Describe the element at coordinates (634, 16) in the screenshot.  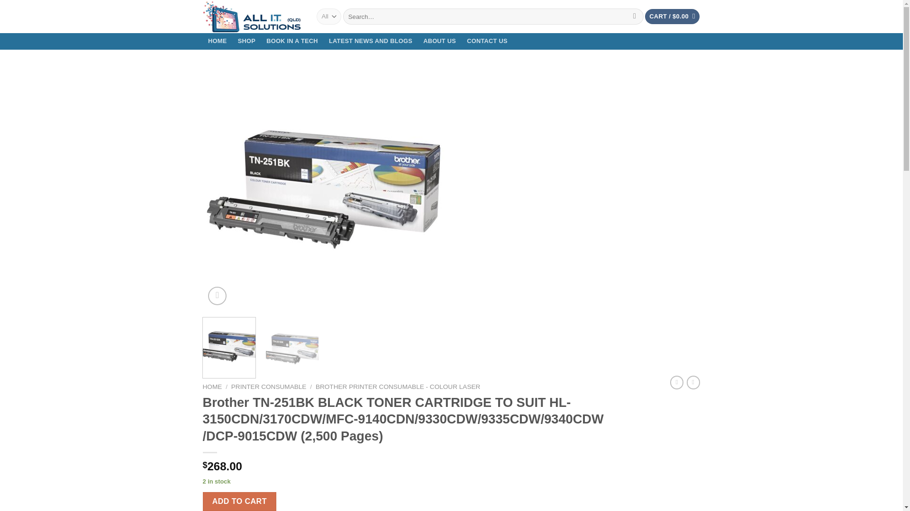
I see `Search` at that location.